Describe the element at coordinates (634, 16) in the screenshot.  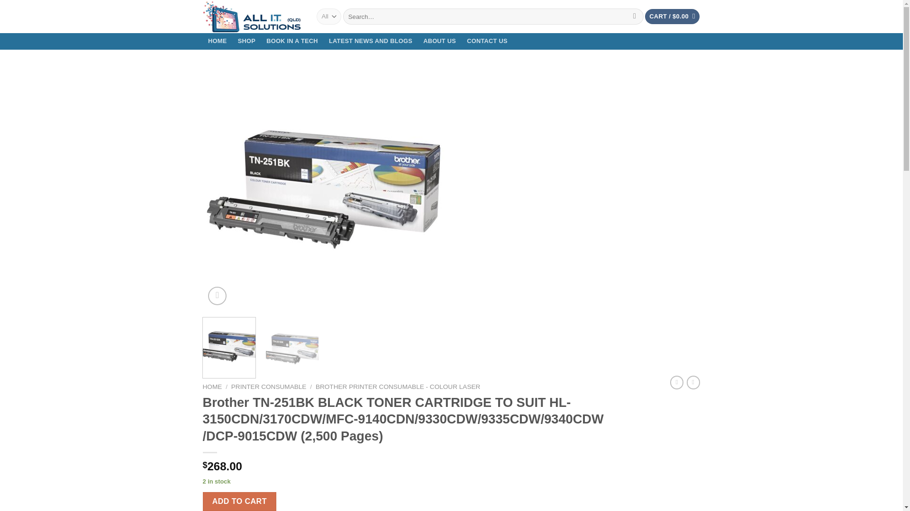
I see `Search` at that location.